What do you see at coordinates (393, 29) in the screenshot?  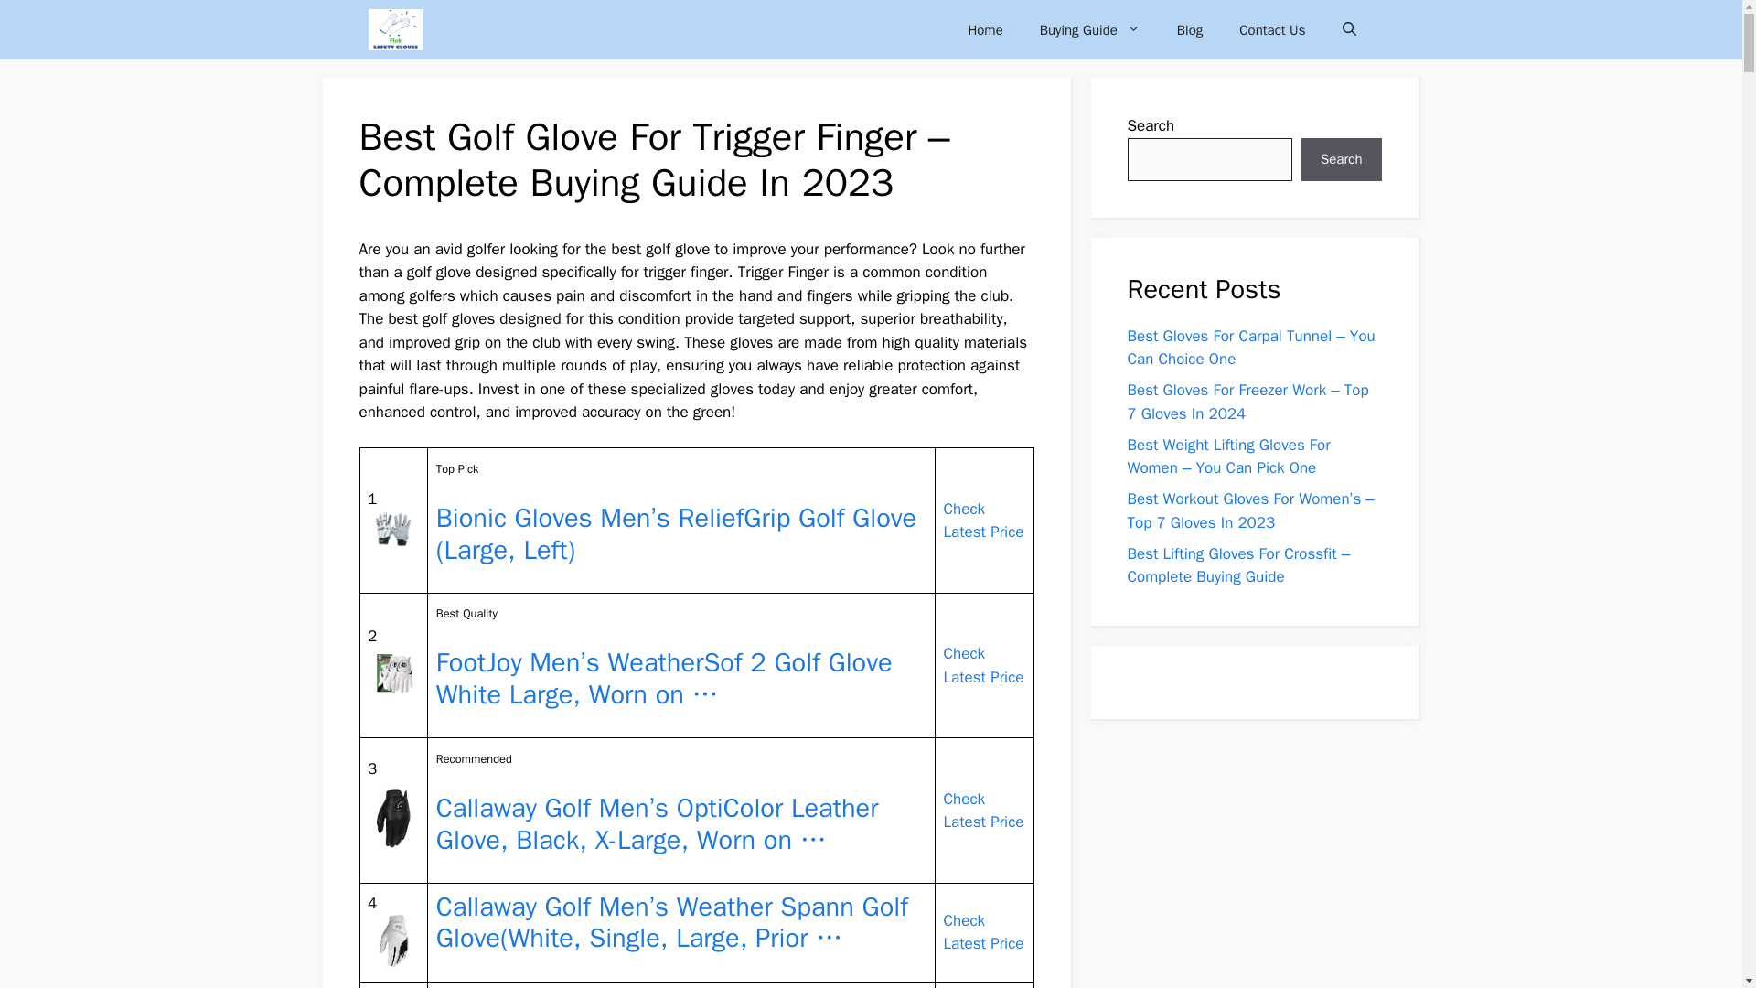 I see `Pick Safety Gloves` at bounding box center [393, 29].